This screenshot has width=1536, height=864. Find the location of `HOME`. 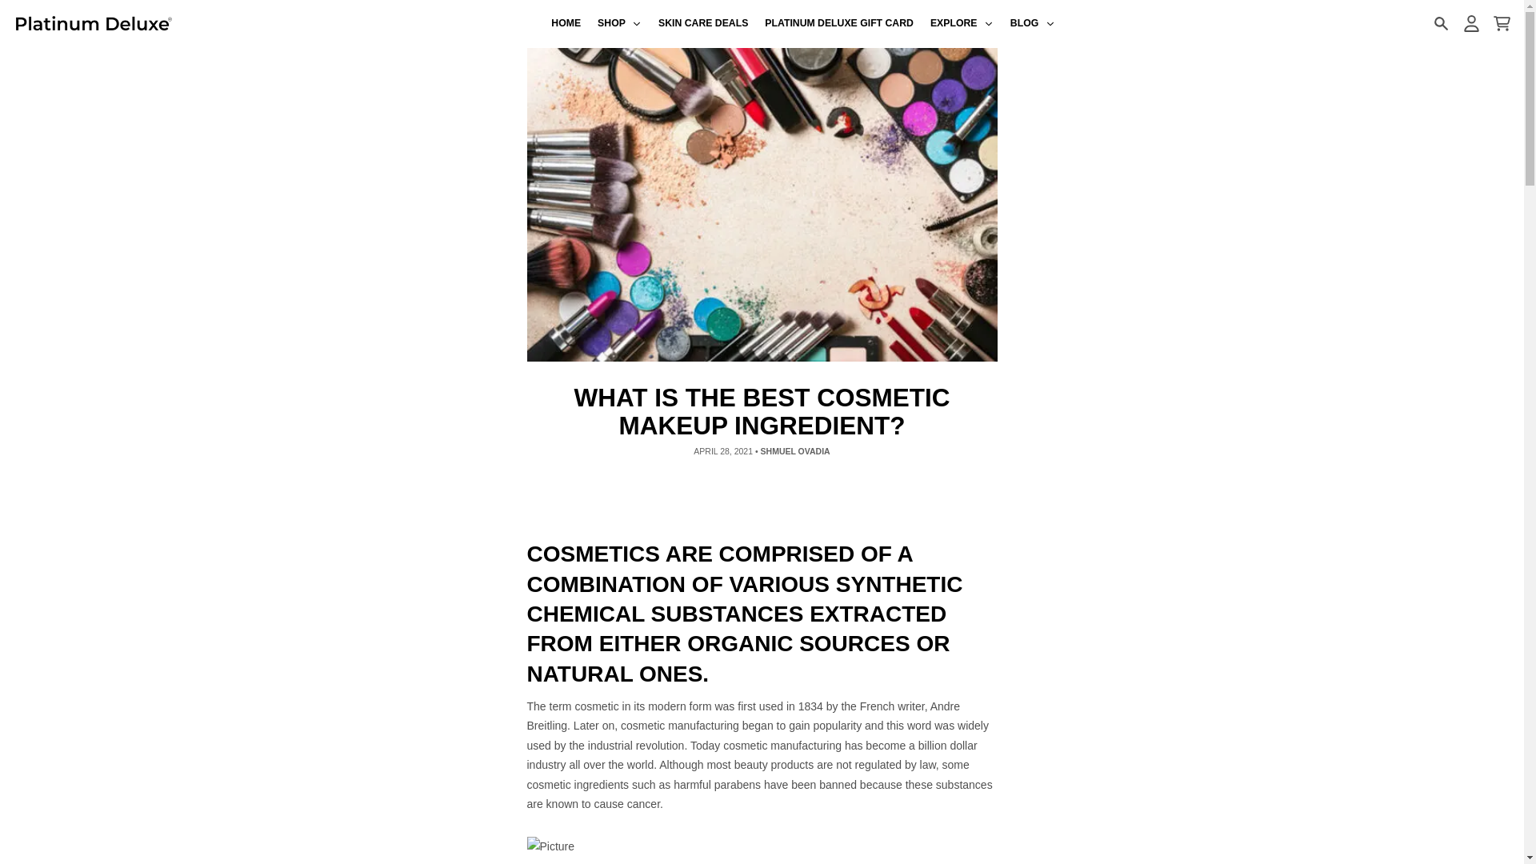

HOME is located at coordinates (566, 24).